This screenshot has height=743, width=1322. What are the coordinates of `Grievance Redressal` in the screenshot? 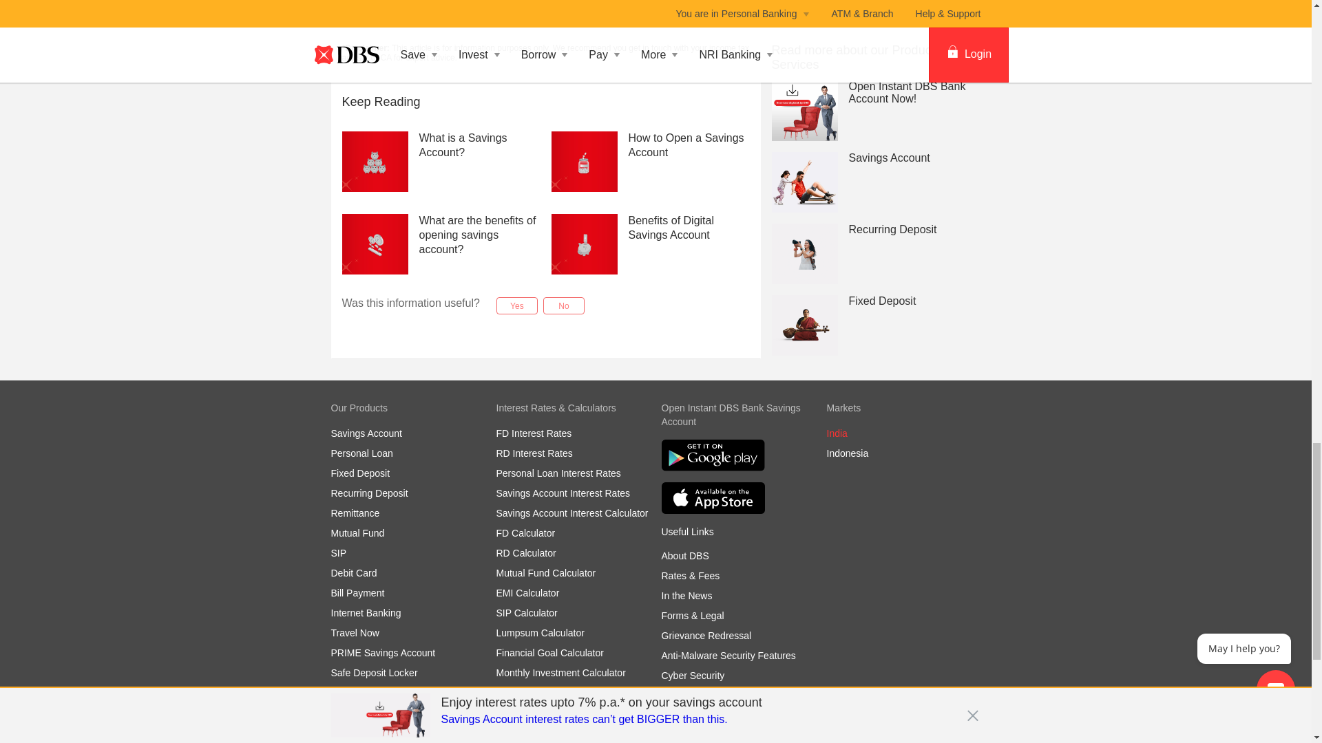 It's located at (706, 636).